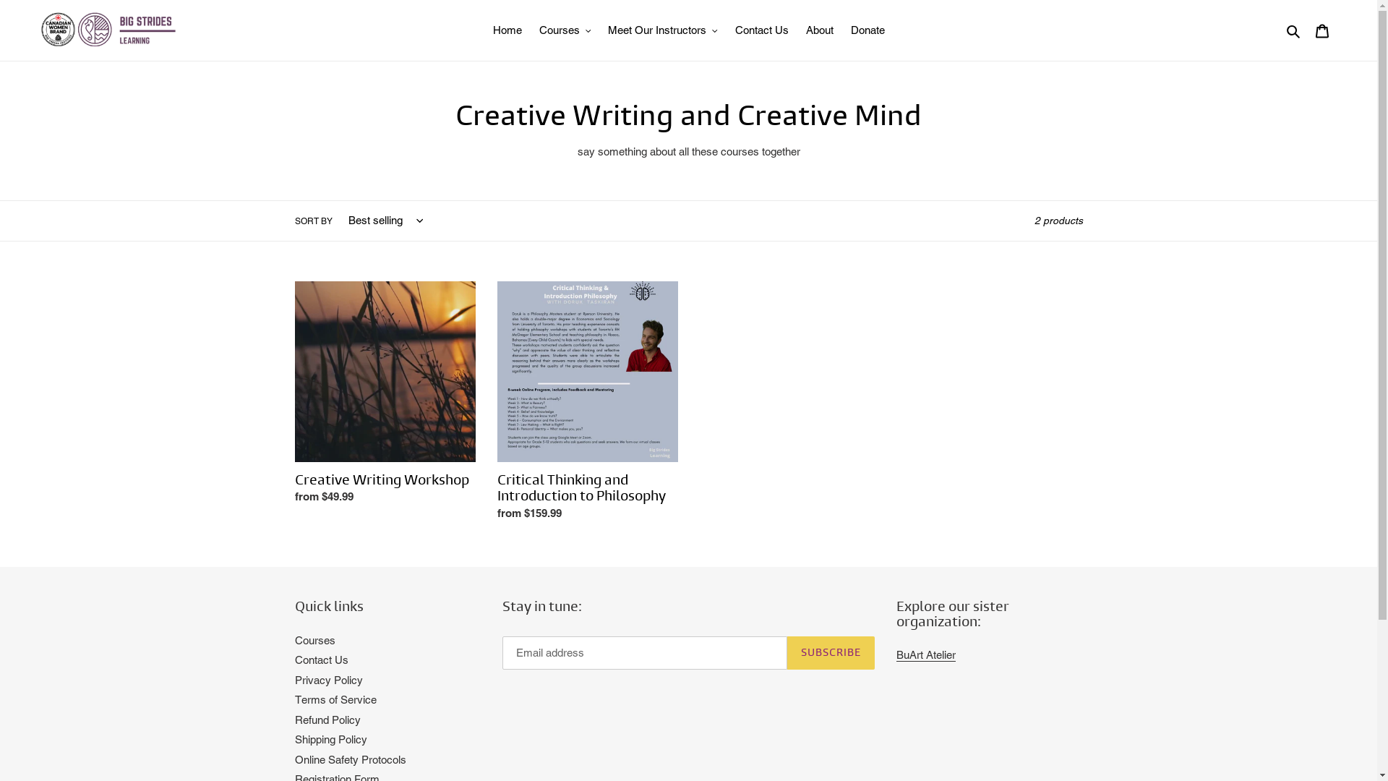  I want to click on Meet Our Instructors, so click(662, 30).